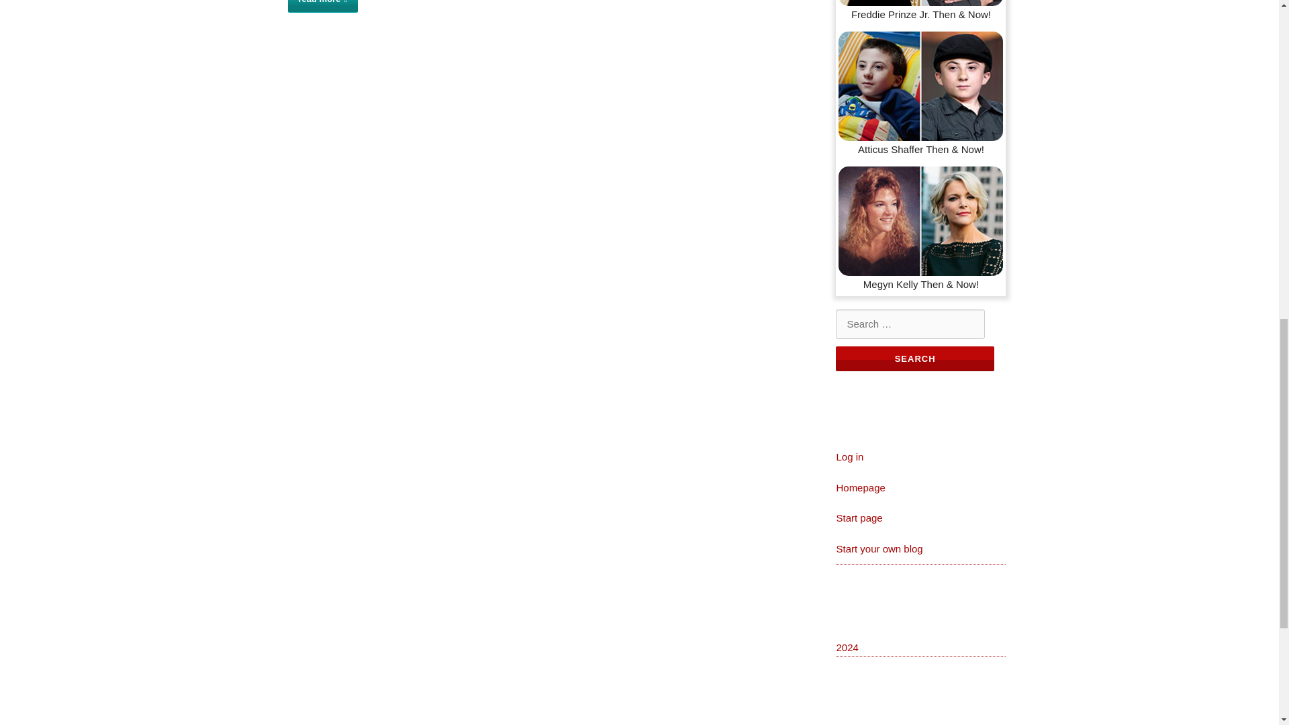  What do you see at coordinates (879, 548) in the screenshot?
I see `Start your own blog` at bounding box center [879, 548].